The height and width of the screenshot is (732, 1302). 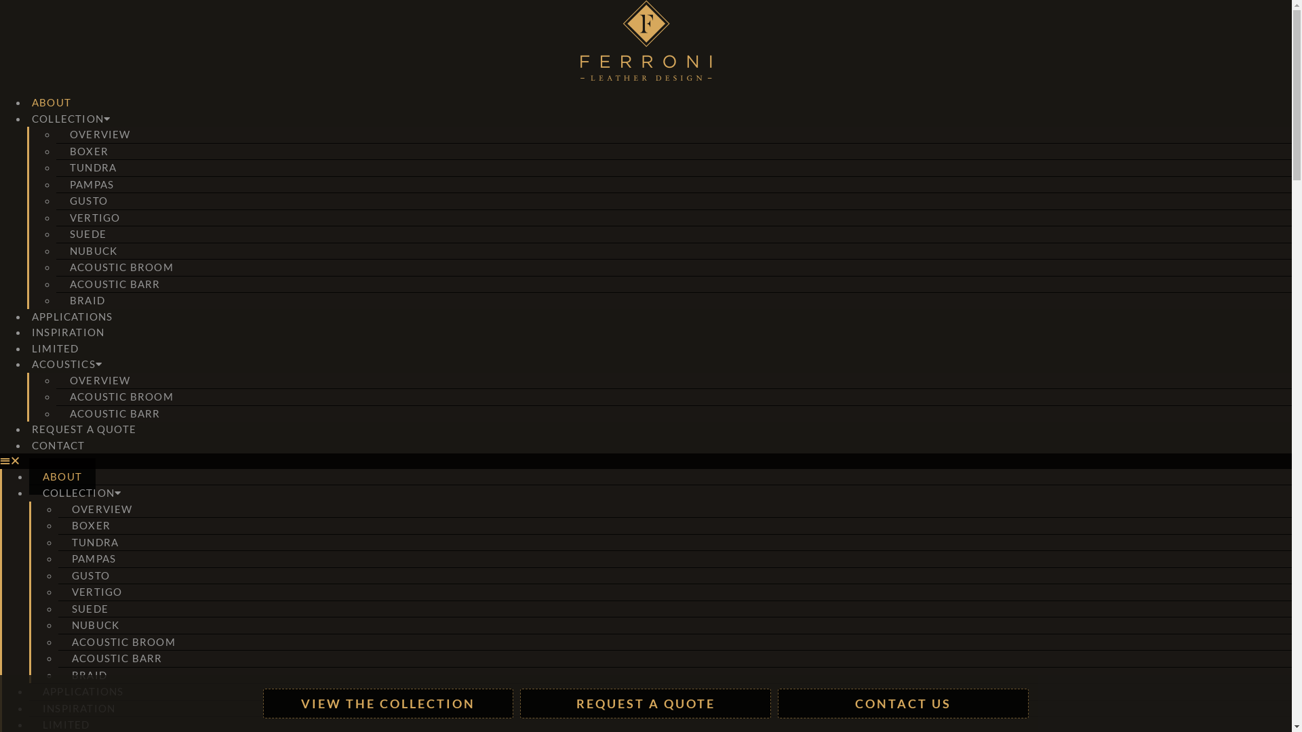 What do you see at coordinates (90, 674) in the screenshot?
I see `BRAID` at bounding box center [90, 674].